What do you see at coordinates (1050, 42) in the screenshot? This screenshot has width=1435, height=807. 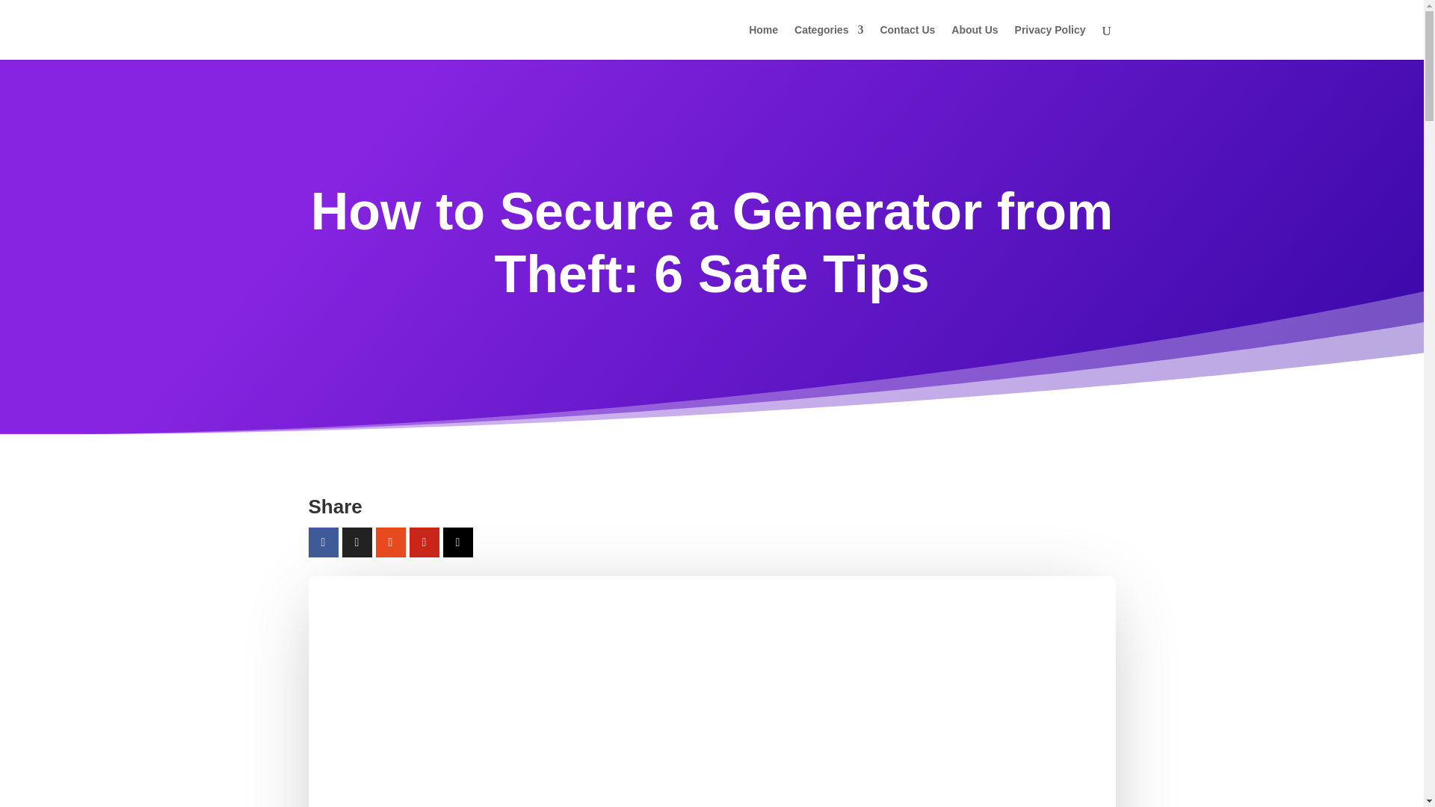 I see `Privacy Policy` at bounding box center [1050, 42].